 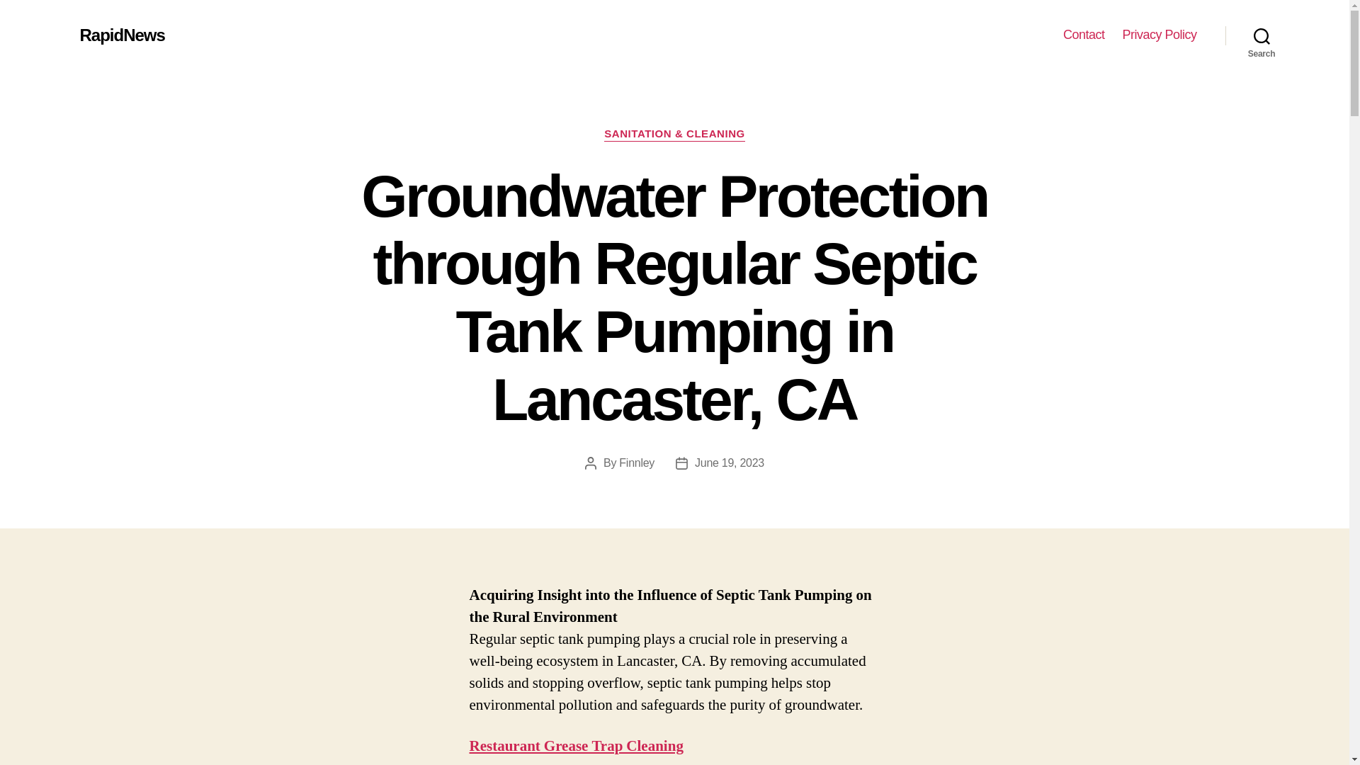 What do you see at coordinates (1262, 35) in the screenshot?
I see `Search` at bounding box center [1262, 35].